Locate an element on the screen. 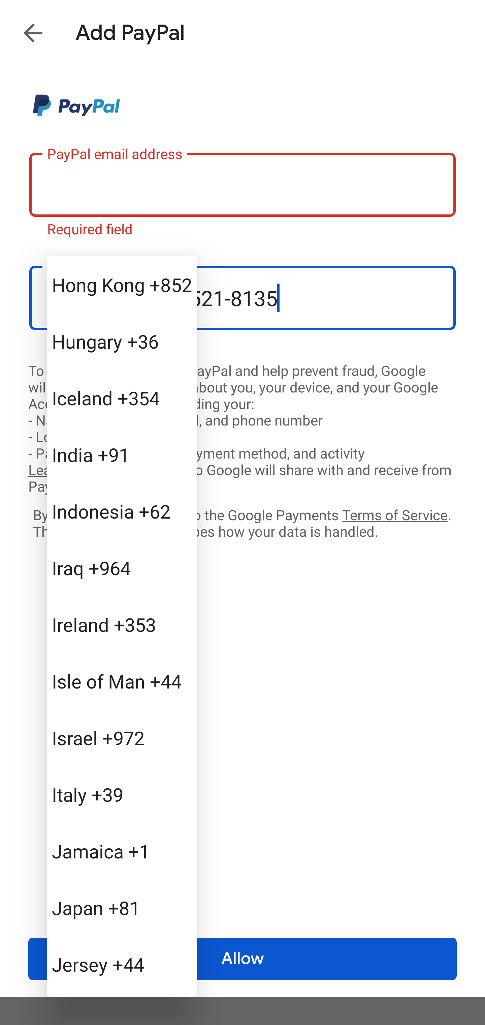  Ireland +353 is located at coordinates (122, 624).